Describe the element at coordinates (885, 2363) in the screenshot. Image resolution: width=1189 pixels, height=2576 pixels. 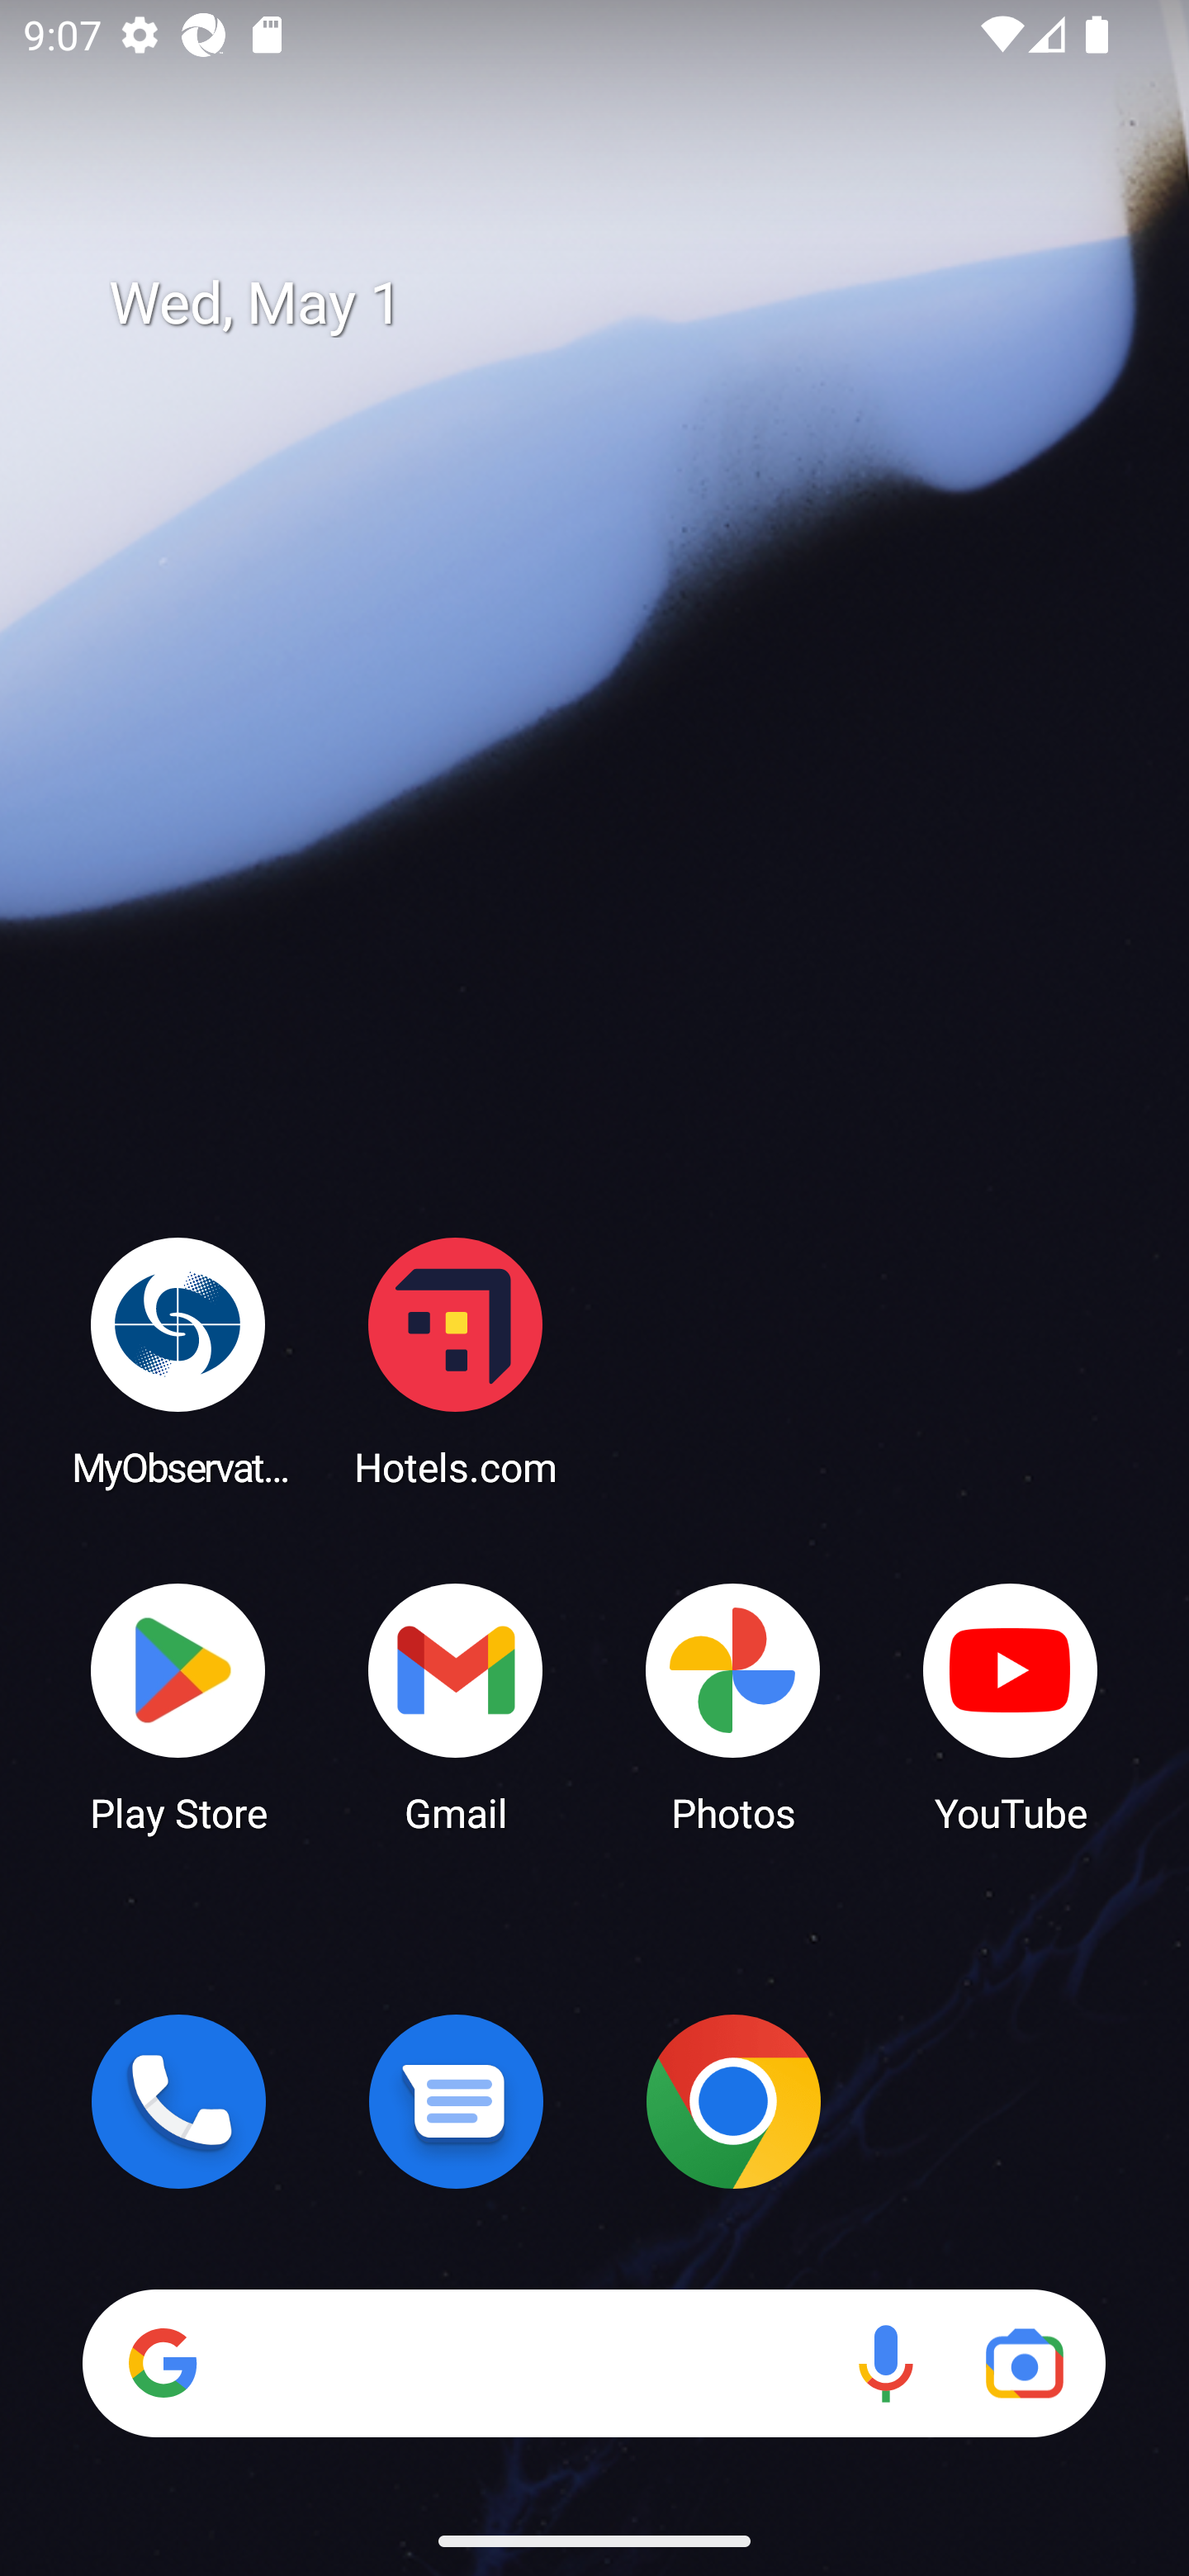
I see `Voice search` at that location.